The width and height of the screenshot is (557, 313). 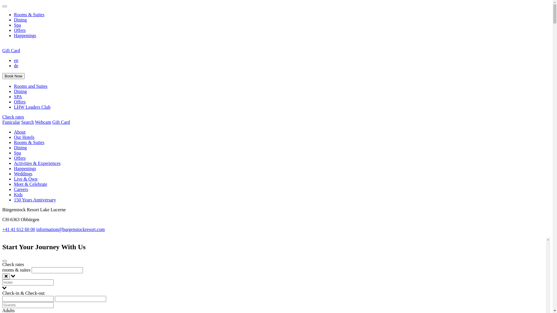 I want to click on Dining, so click(x=20, y=148).